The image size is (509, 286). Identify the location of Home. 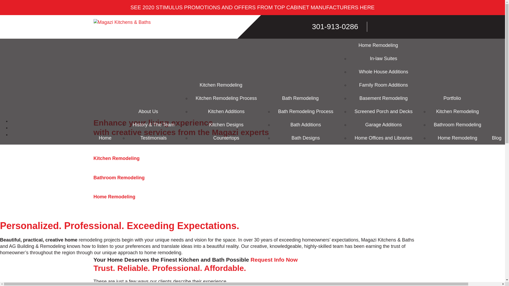
(105, 138).